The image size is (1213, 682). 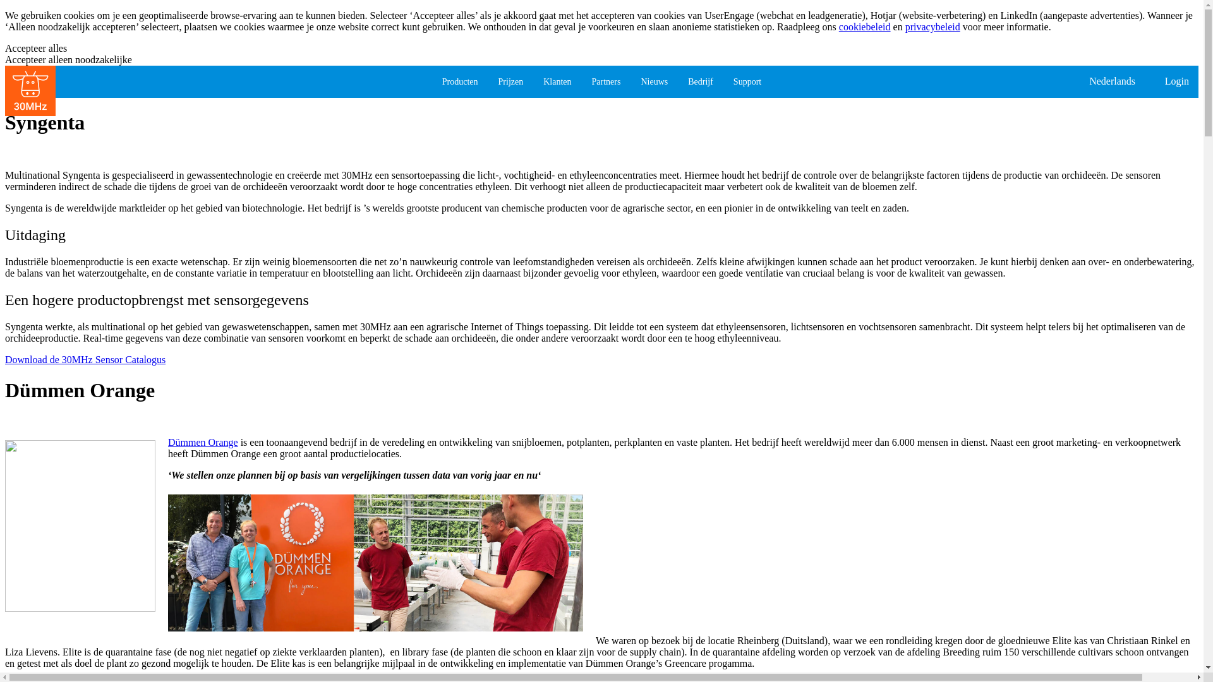 I want to click on Support, so click(x=747, y=82).